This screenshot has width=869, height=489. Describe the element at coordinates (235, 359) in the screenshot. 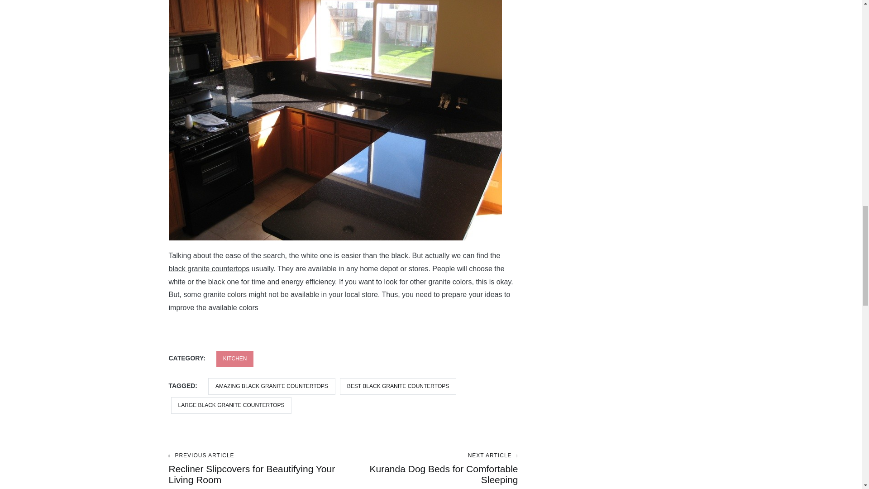

I see `KITCHEN` at that location.